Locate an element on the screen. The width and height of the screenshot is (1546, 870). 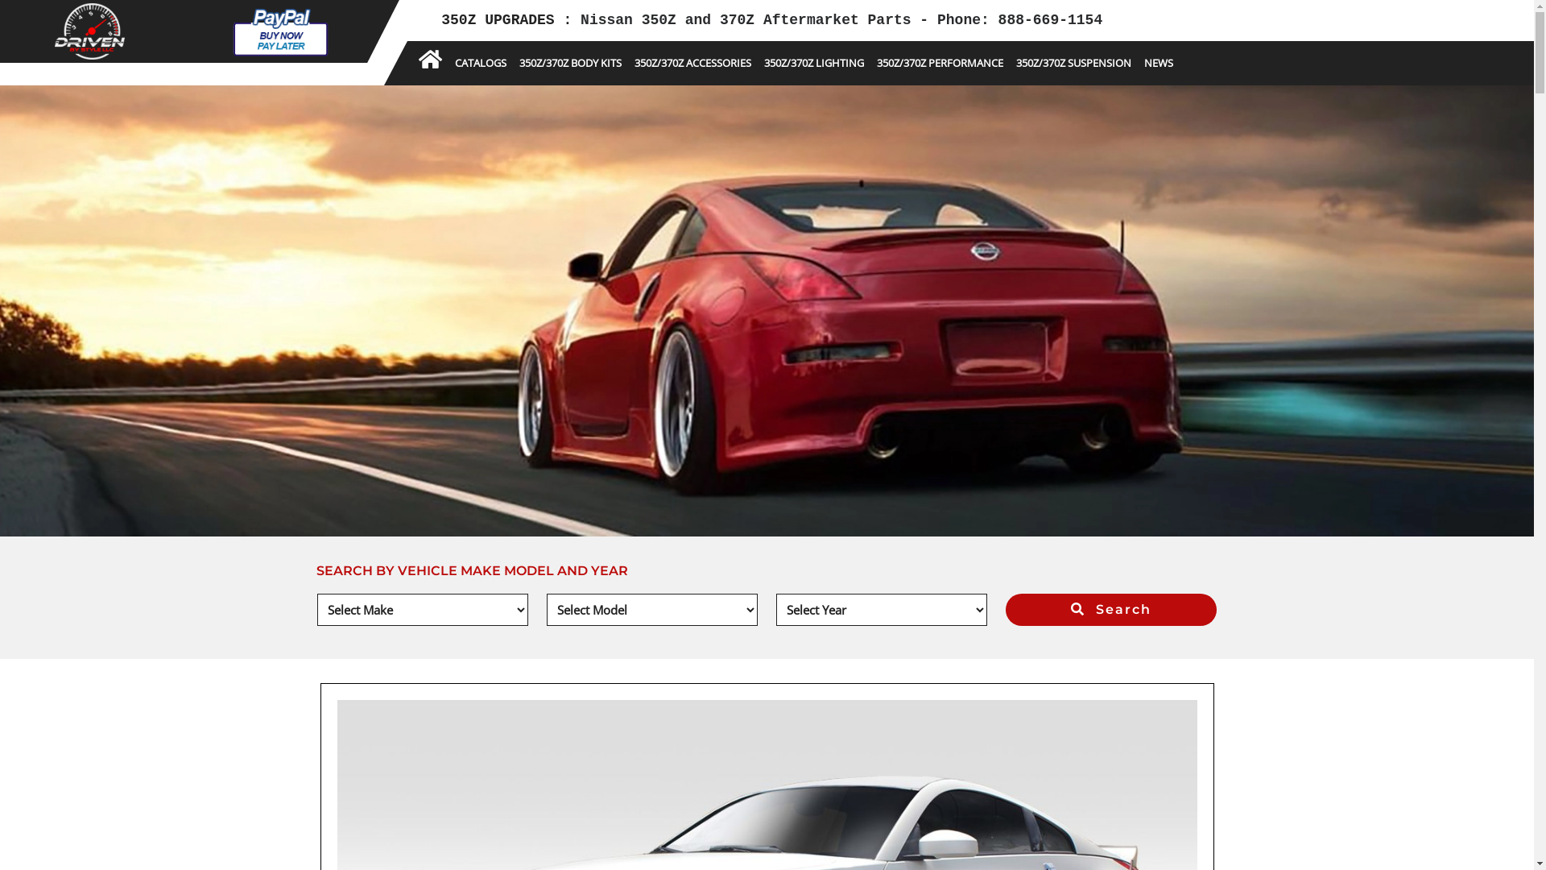
NEWS is located at coordinates (1159, 63).